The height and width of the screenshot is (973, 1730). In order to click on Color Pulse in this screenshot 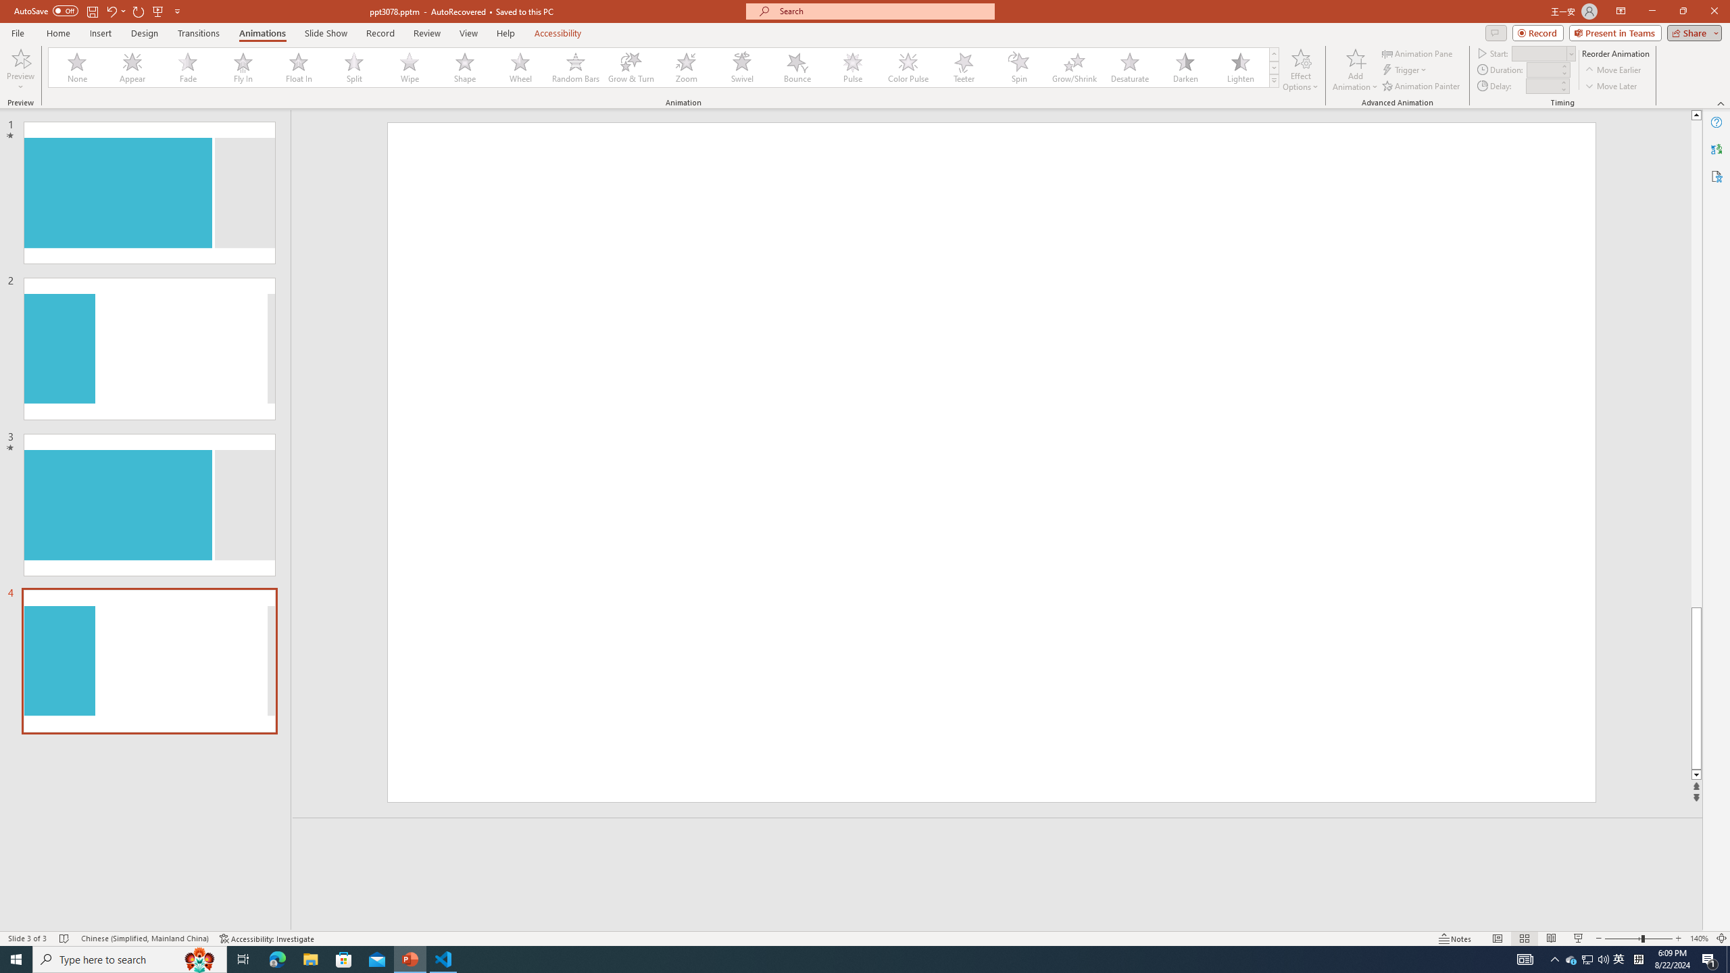, I will do `click(908, 68)`.